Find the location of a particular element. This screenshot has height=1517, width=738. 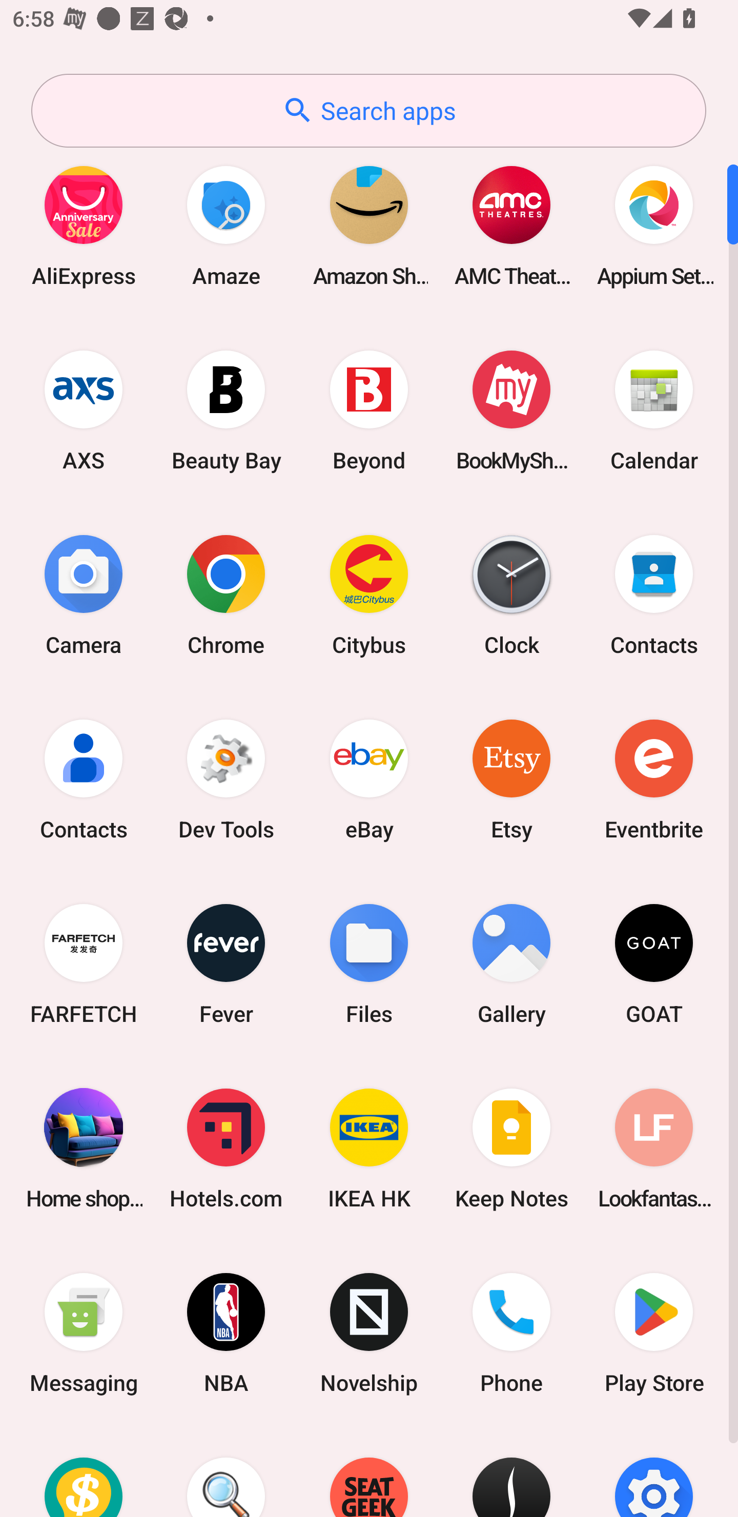

NBA is located at coordinates (226, 1334).